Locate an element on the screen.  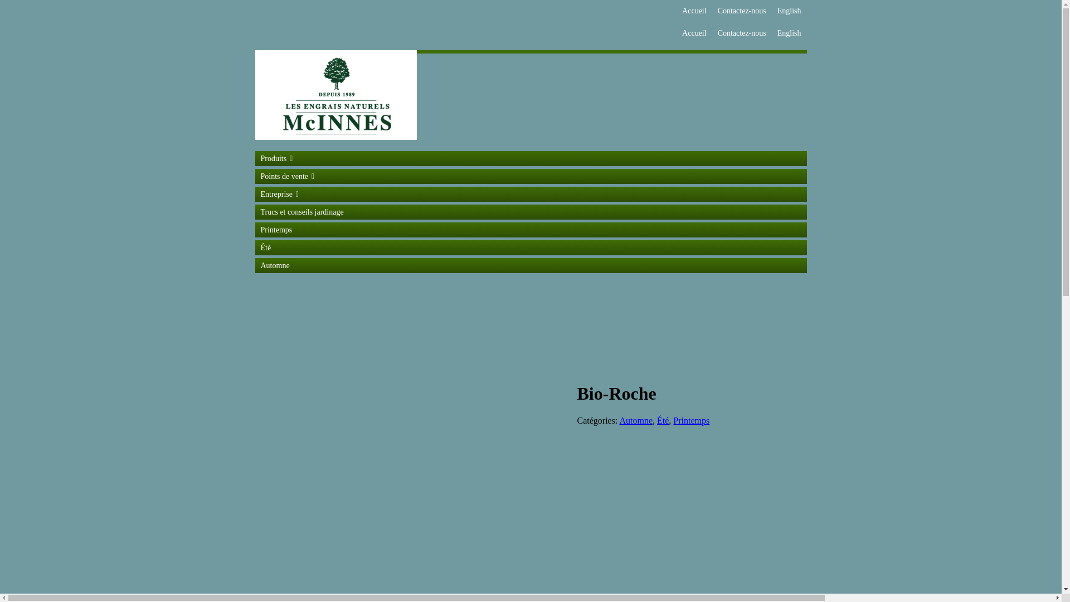
Points de vente is located at coordinates (531, 176).